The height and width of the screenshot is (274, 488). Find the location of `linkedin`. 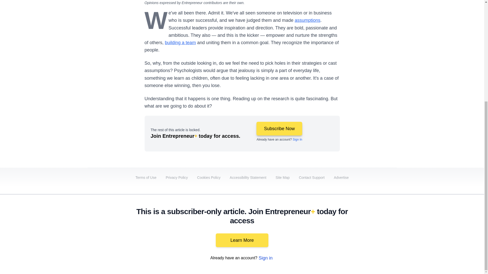

linkedin is located at coordinates (319, 231).